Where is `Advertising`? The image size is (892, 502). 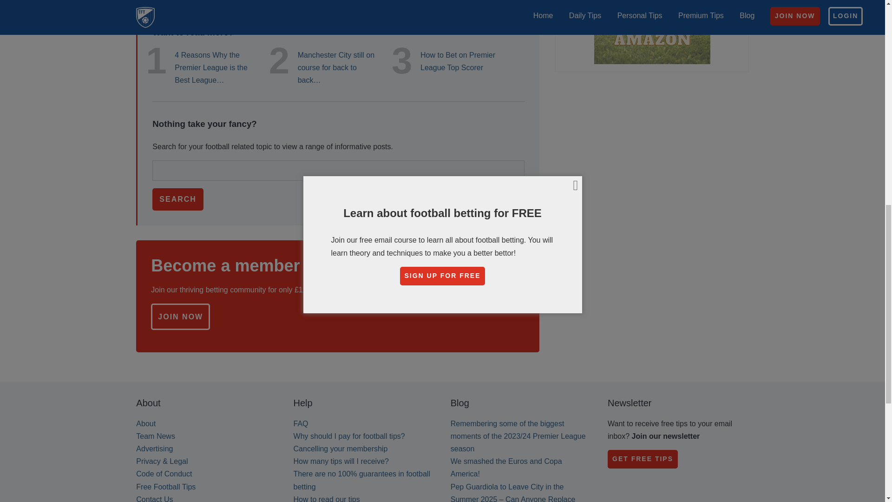 Advertising is located at coordinates (154, 449).